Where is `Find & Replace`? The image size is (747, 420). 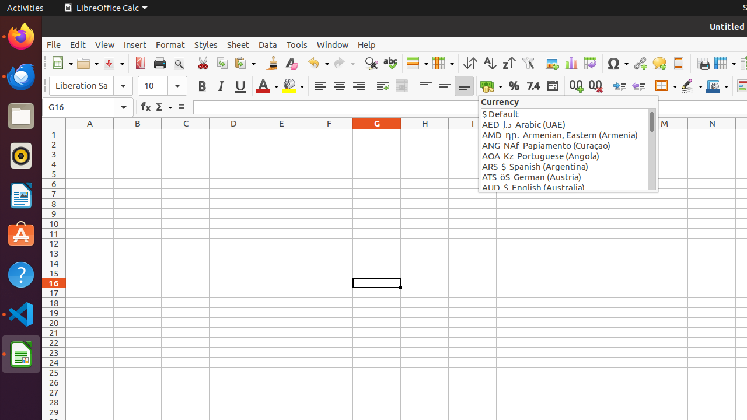 Find & Replace is located at coordinates (371, 63).